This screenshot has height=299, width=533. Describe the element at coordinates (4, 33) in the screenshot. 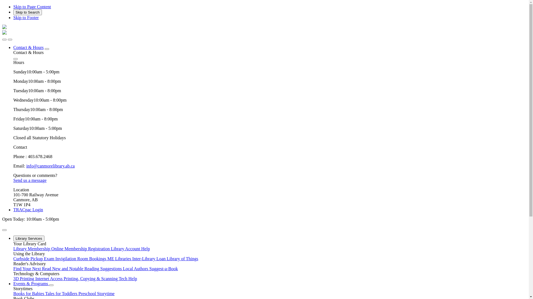

I see `Canmore Public Library` at that location.